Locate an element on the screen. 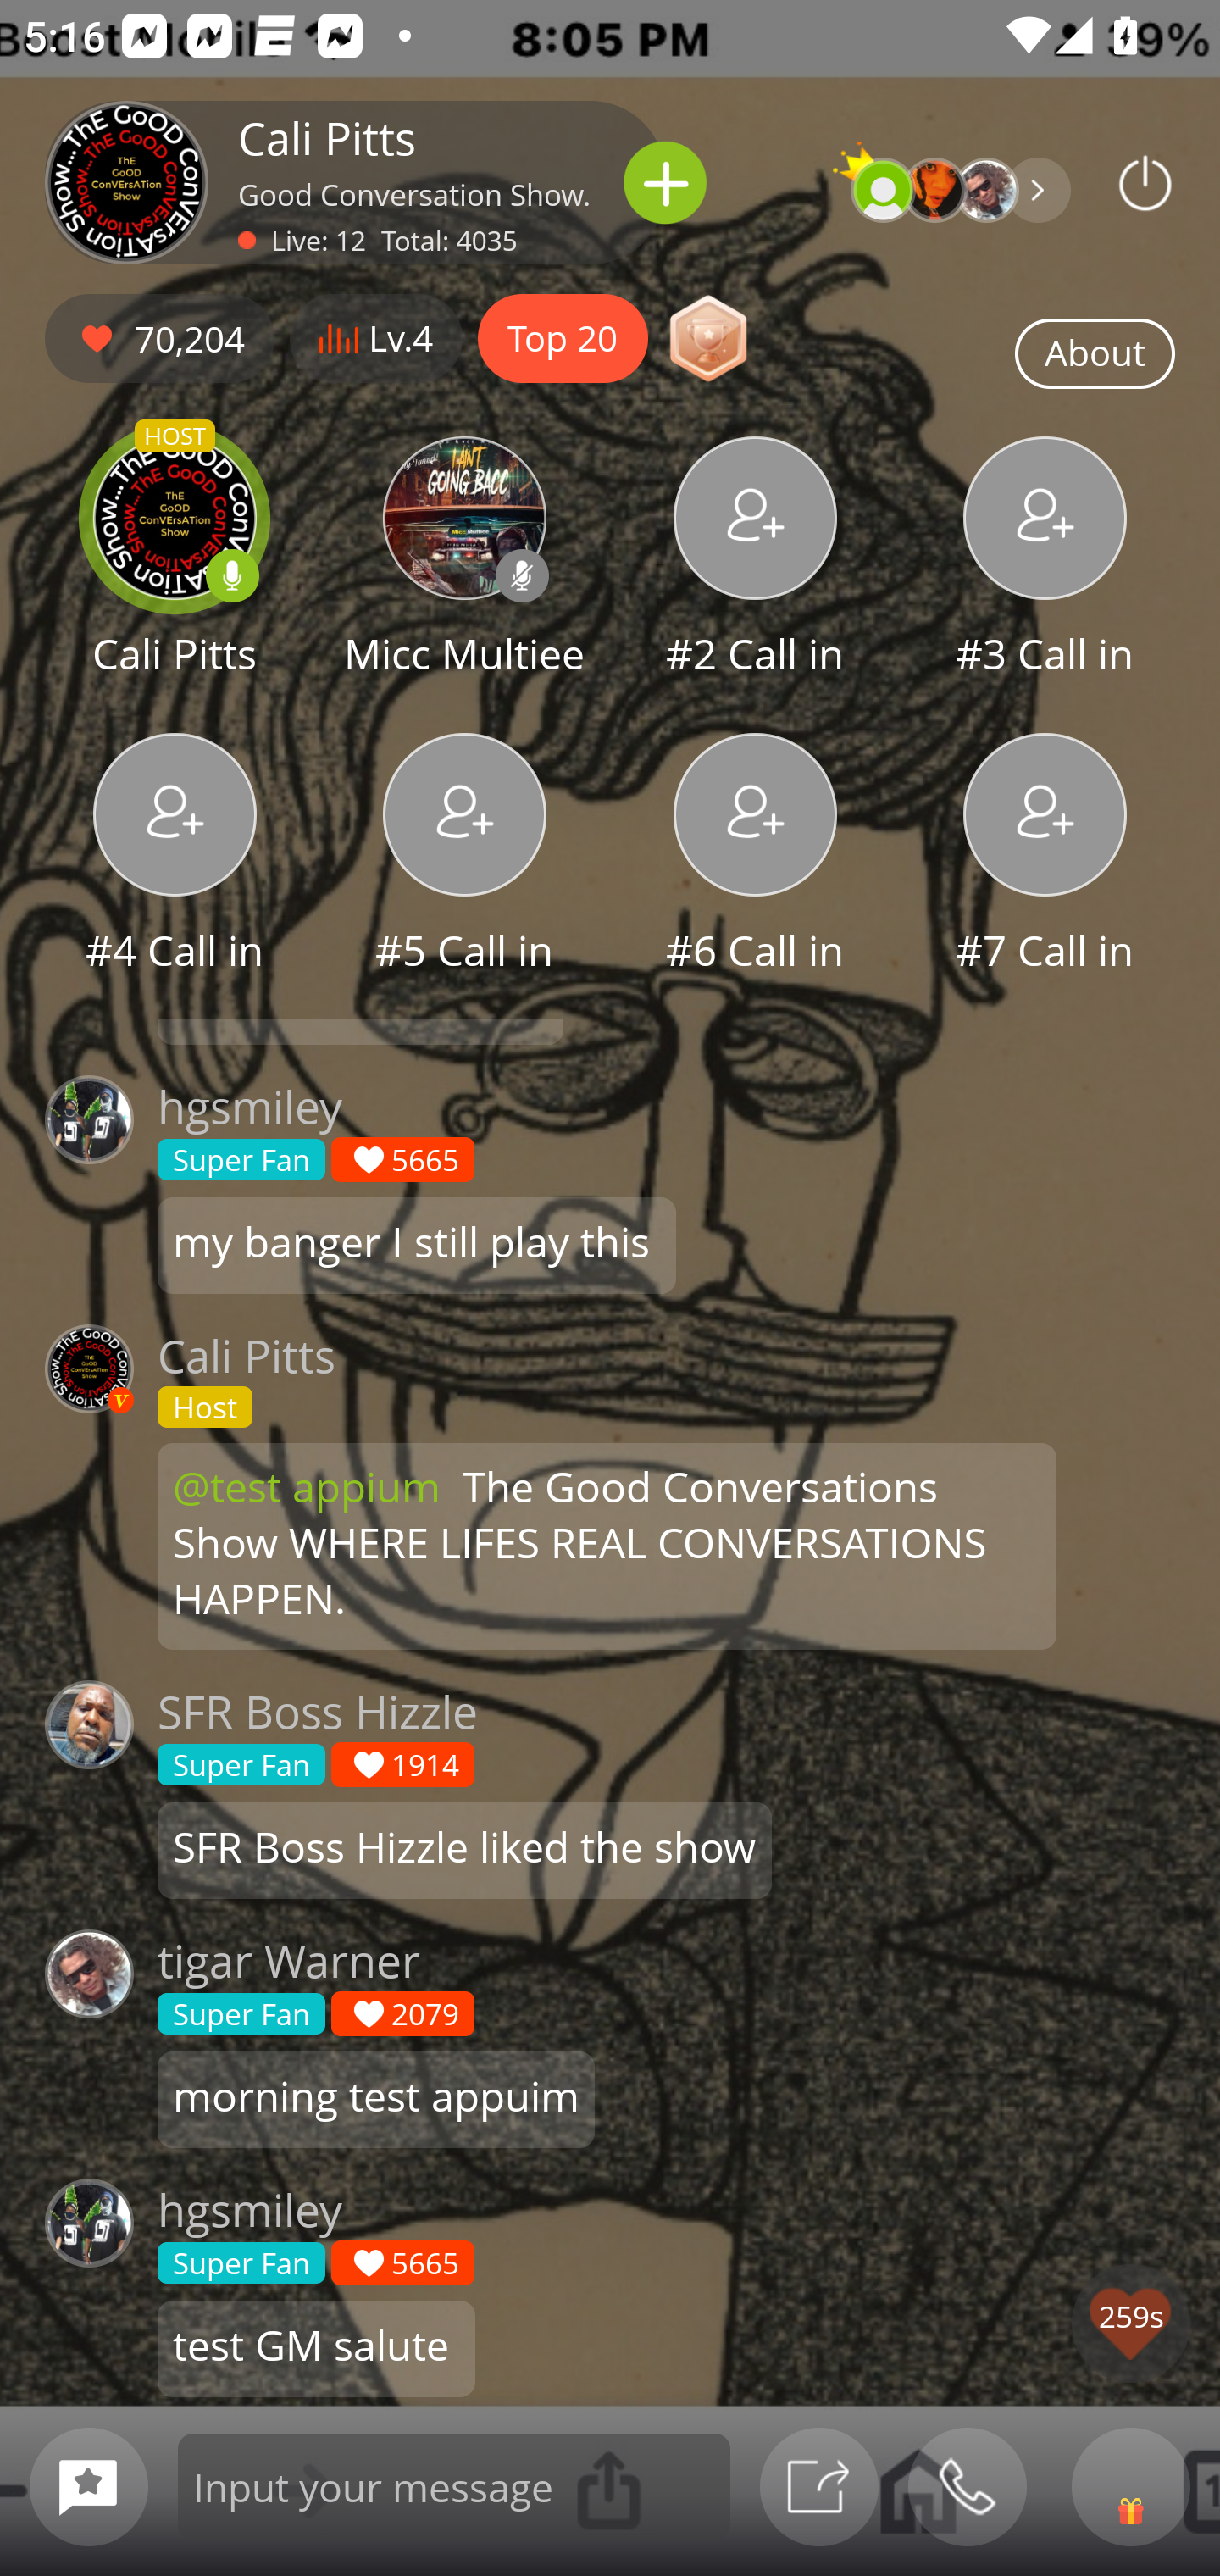 The image size is (1220, 2576). #3 Call in is located at coordinates (1045, 560).